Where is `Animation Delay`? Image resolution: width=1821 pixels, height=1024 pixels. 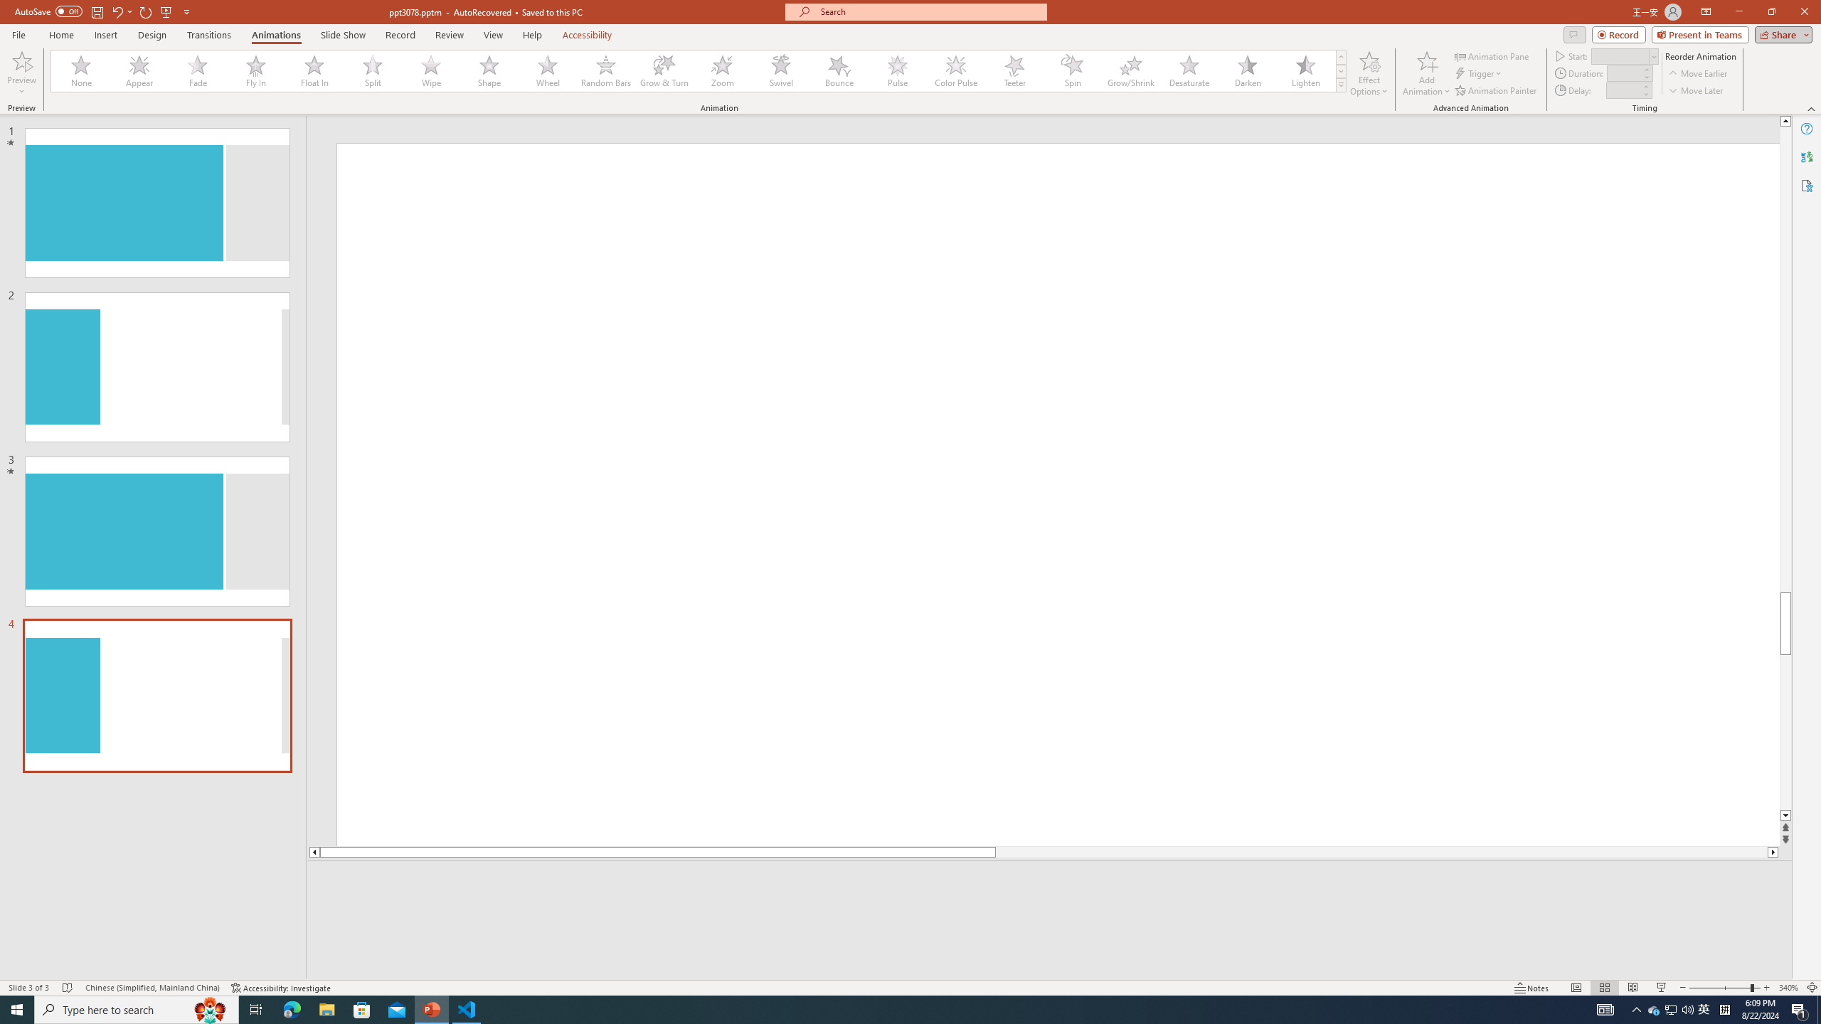
Animation Delay is located at coordinates (1622, 90).